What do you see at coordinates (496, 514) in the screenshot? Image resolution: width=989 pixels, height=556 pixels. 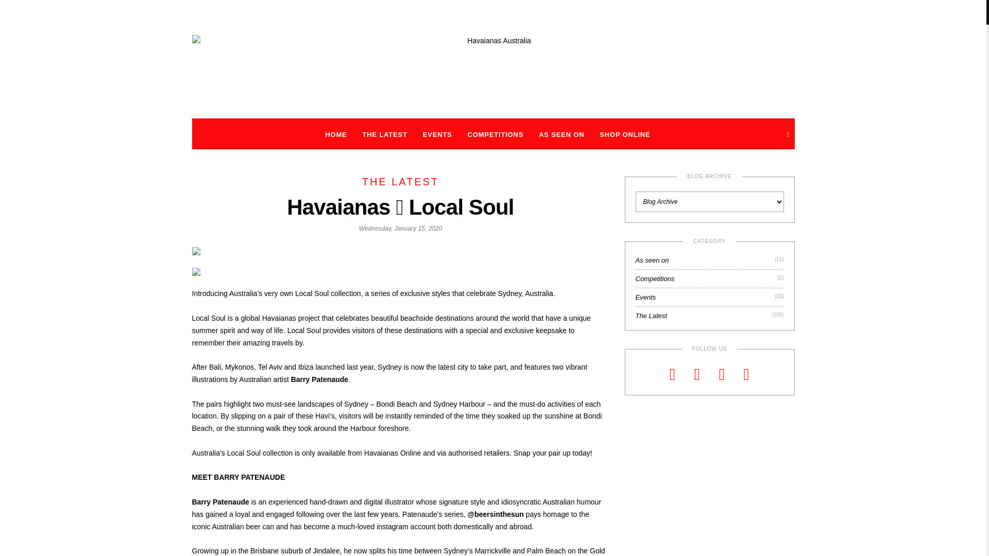 I see `@beersinthesun` at bounding box center [496, 514].